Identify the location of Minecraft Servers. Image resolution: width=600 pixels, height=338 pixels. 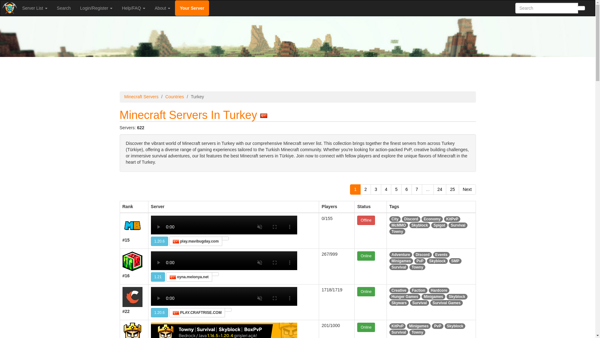
(141, 97).